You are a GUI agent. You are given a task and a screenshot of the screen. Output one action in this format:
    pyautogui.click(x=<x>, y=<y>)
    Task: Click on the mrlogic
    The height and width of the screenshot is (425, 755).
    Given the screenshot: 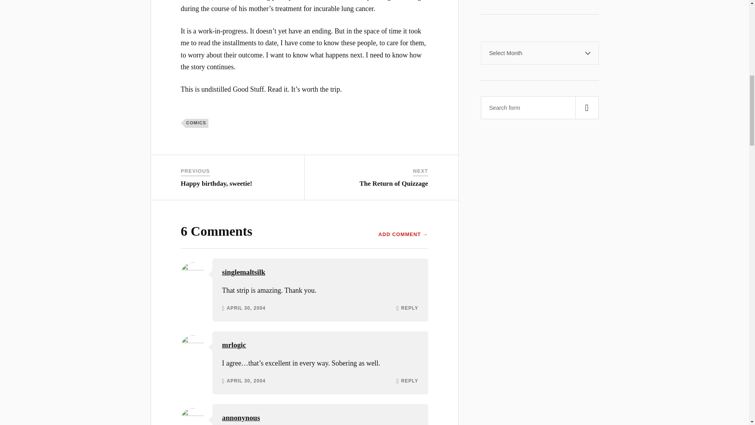 What is the action you would take?
    pyautogui.click(x=234, y=345)
    